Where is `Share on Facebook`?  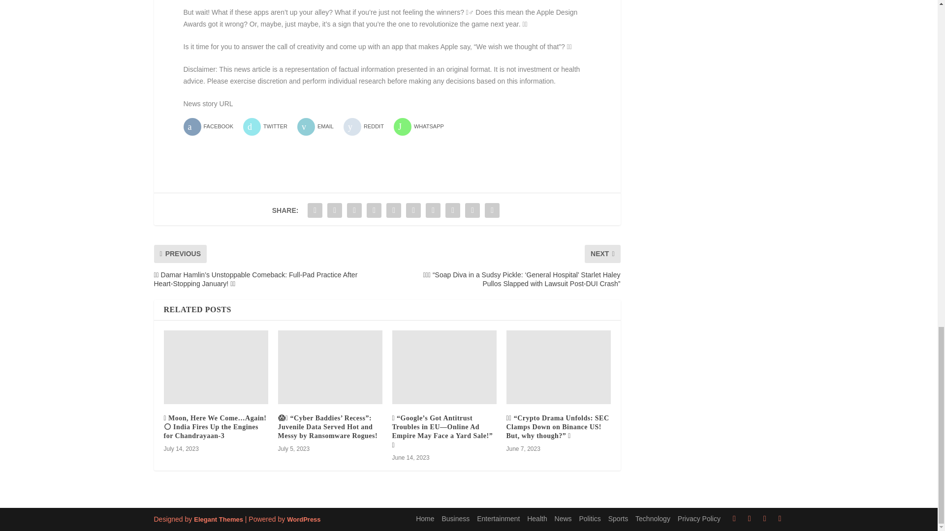
Share on Facebook is located at coordinates (212, 127).